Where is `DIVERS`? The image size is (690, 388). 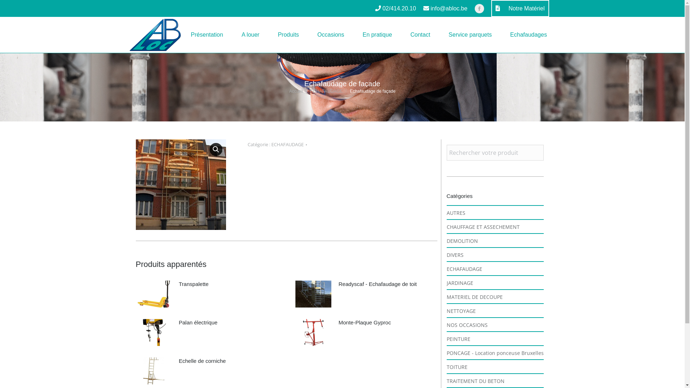
DIVERS is located at coordinates (455, 255).